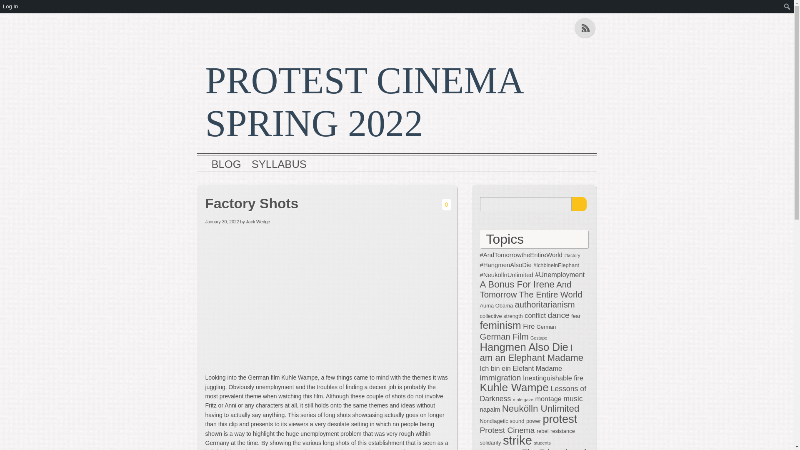  What do you see at coordinates (576, 316) in the screenshot?
I see `fear` at bounding box center [576, 316].